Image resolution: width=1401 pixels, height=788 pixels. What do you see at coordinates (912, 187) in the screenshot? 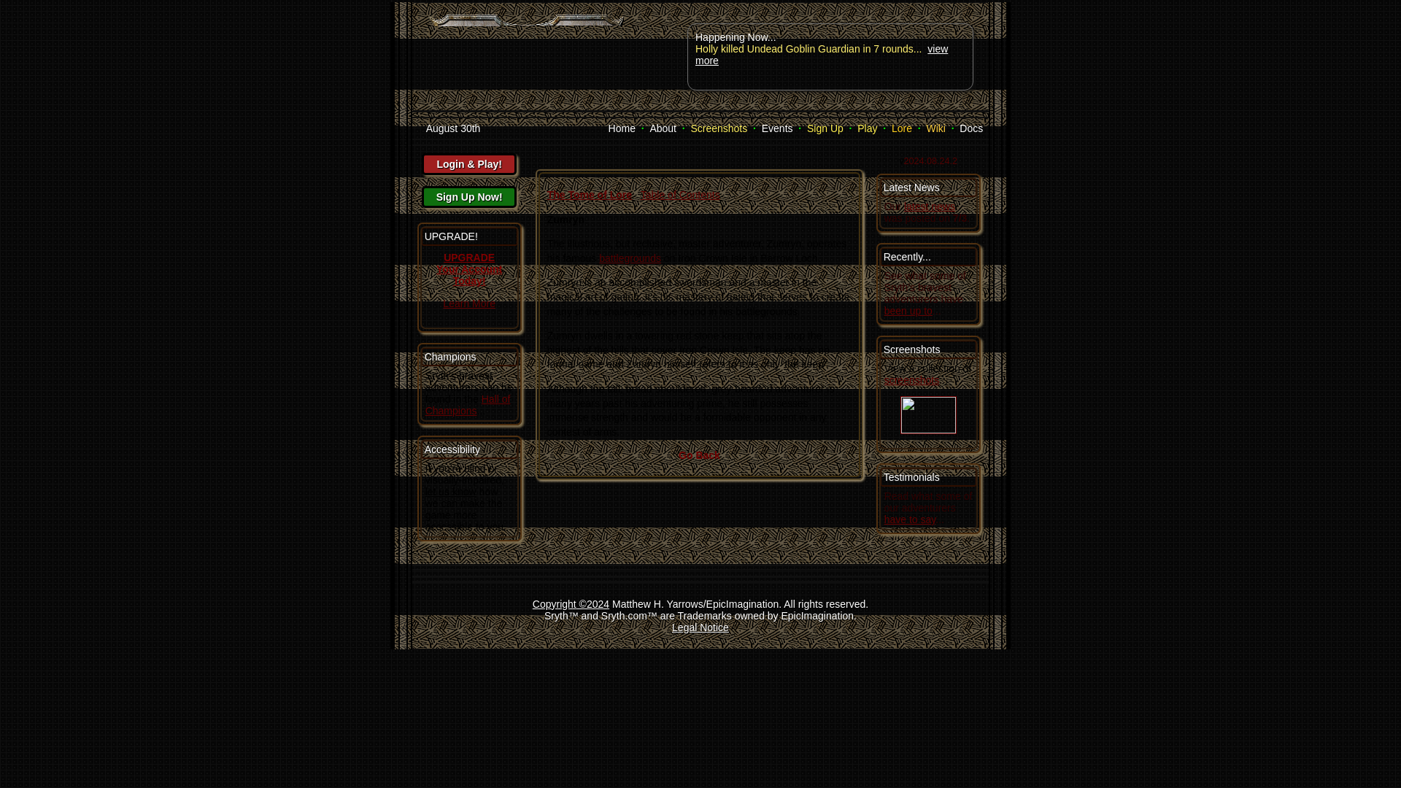
I see `Latest News` at bounding box center [912, 187].